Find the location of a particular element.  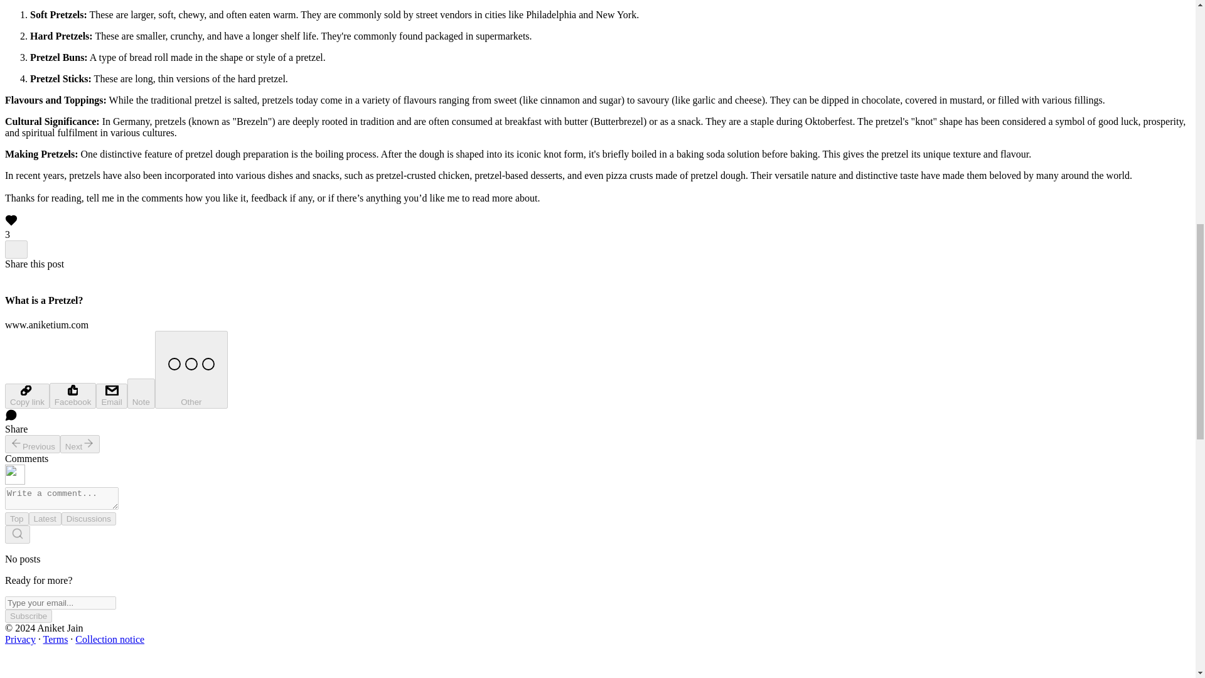

Facebook is located at coordinates (73, 395).